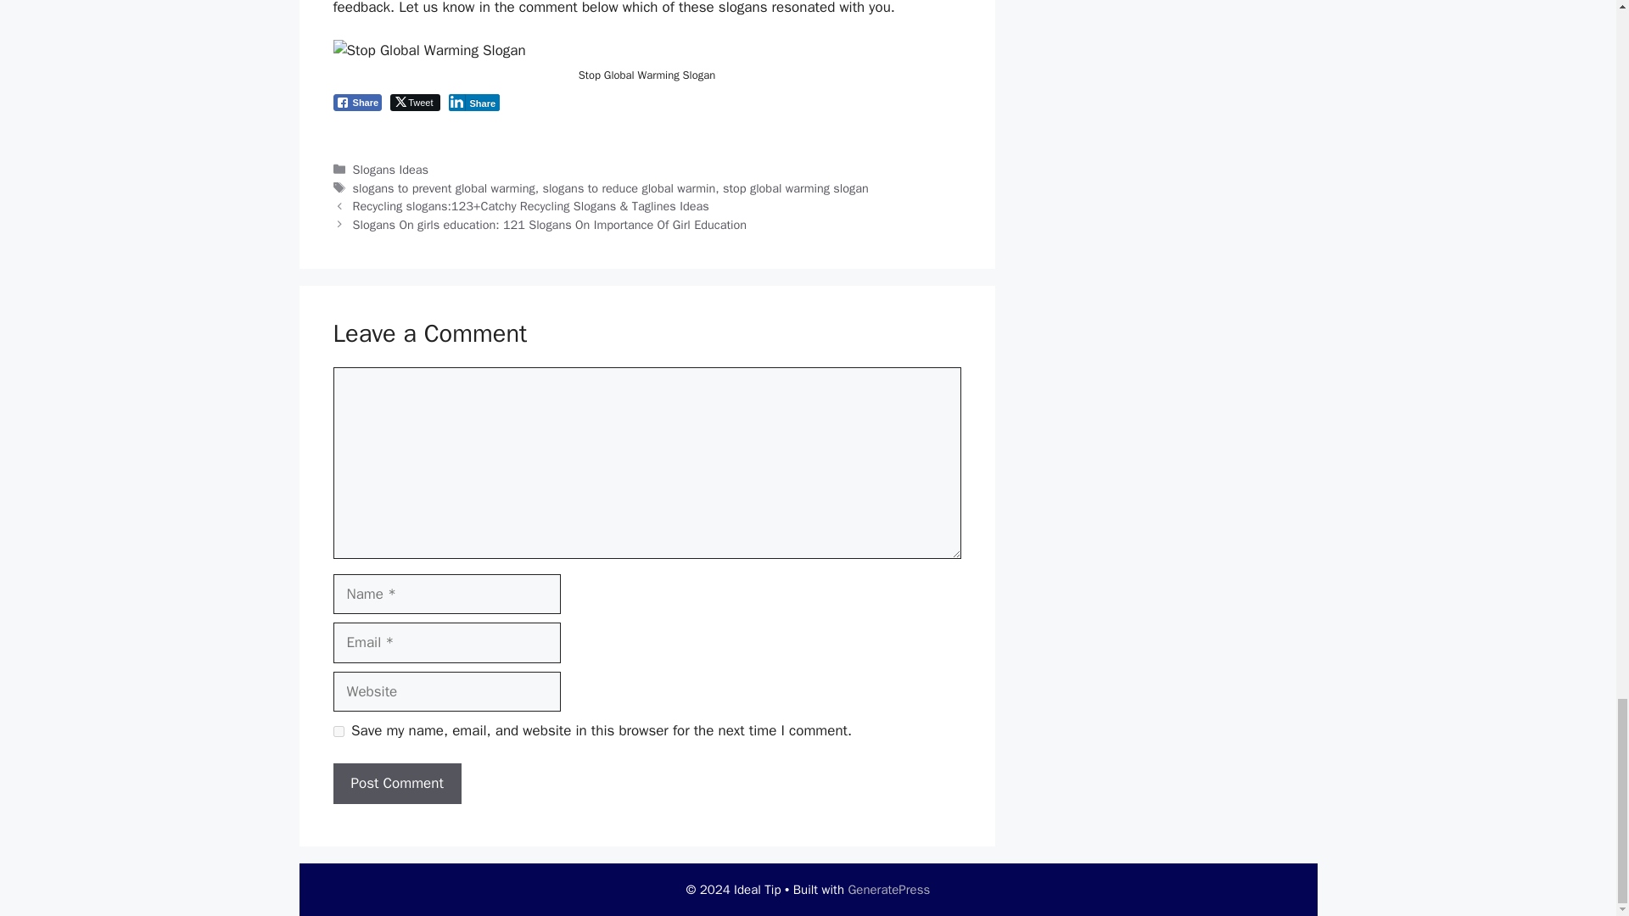 The image size is (1629, 916). Describe the element at coordinates (415, 102) in the screenshot. I see `Tweet` at that location.